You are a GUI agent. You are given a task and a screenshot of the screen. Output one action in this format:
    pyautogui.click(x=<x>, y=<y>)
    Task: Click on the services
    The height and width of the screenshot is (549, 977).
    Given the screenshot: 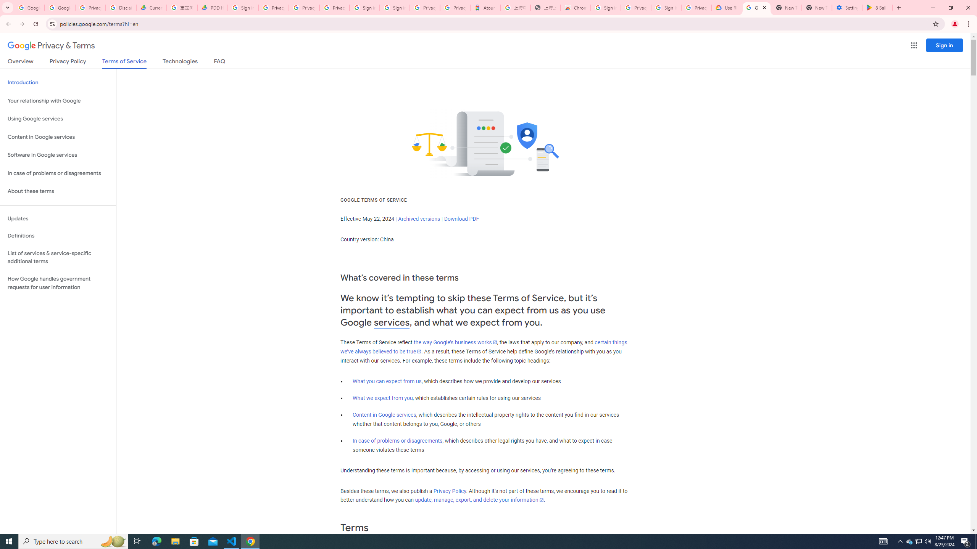 What is the action you would take?
    pyautogui.click(x=392, y=323)
    